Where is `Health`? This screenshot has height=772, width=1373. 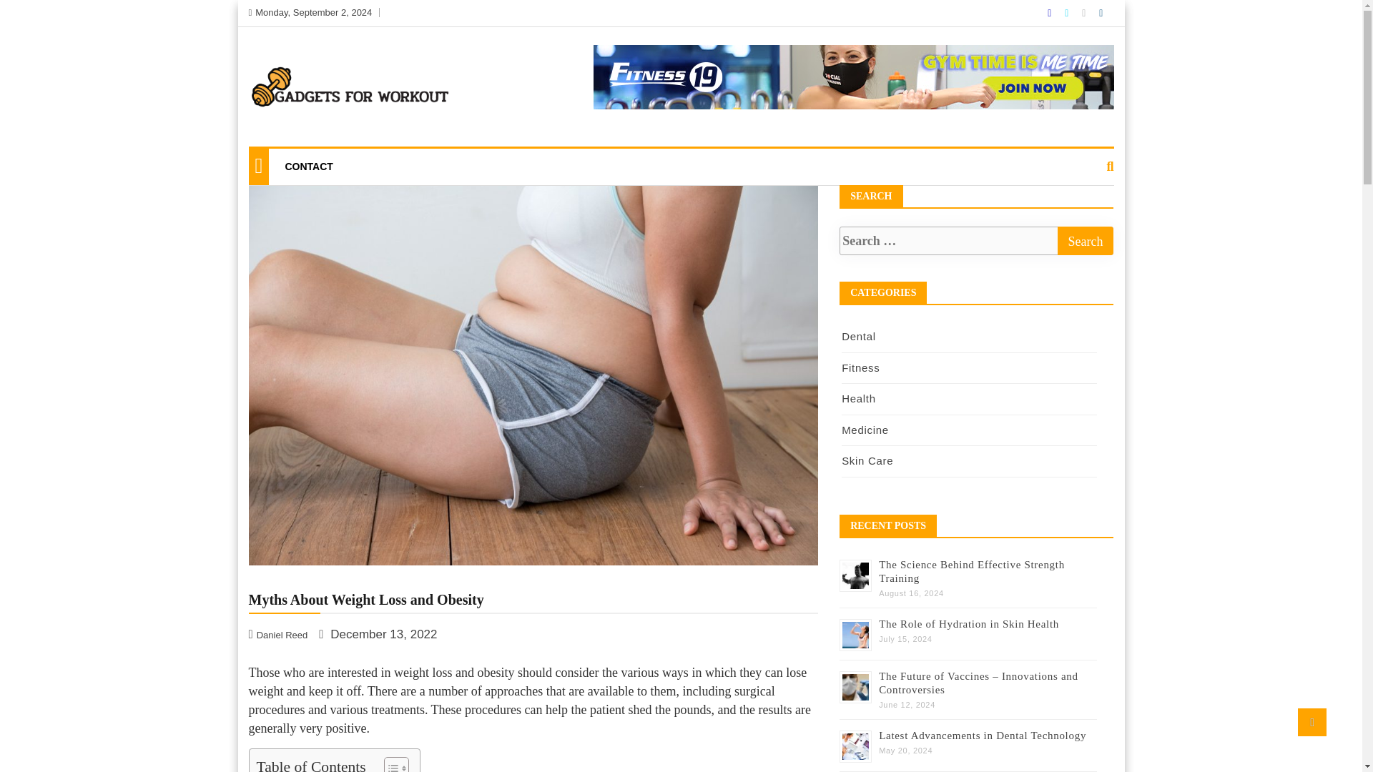
Health is located at coordinates (858, 397).